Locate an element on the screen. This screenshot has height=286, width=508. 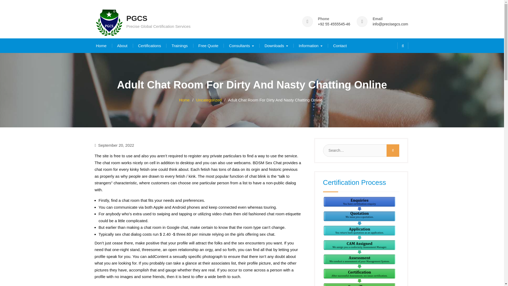
Search for: is located at coordinates (360, 150).